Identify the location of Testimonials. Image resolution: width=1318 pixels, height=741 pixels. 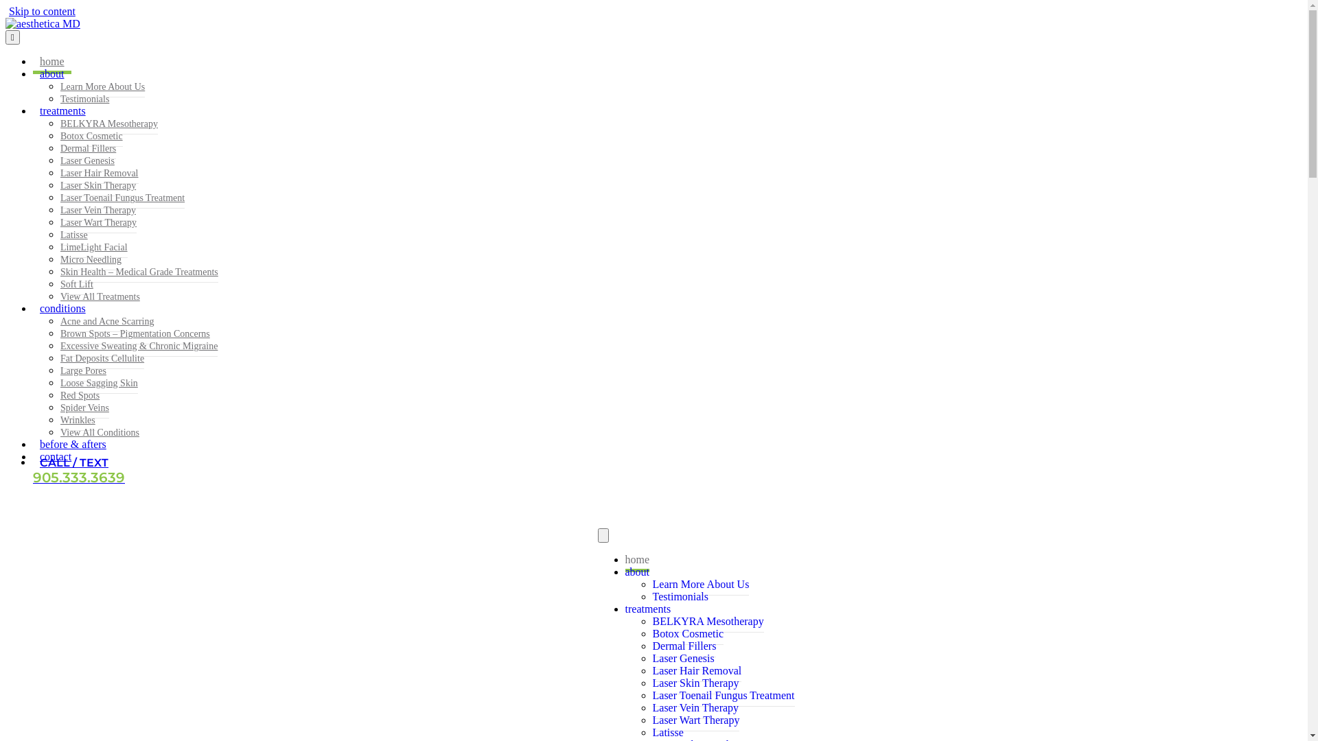
(85, 99).